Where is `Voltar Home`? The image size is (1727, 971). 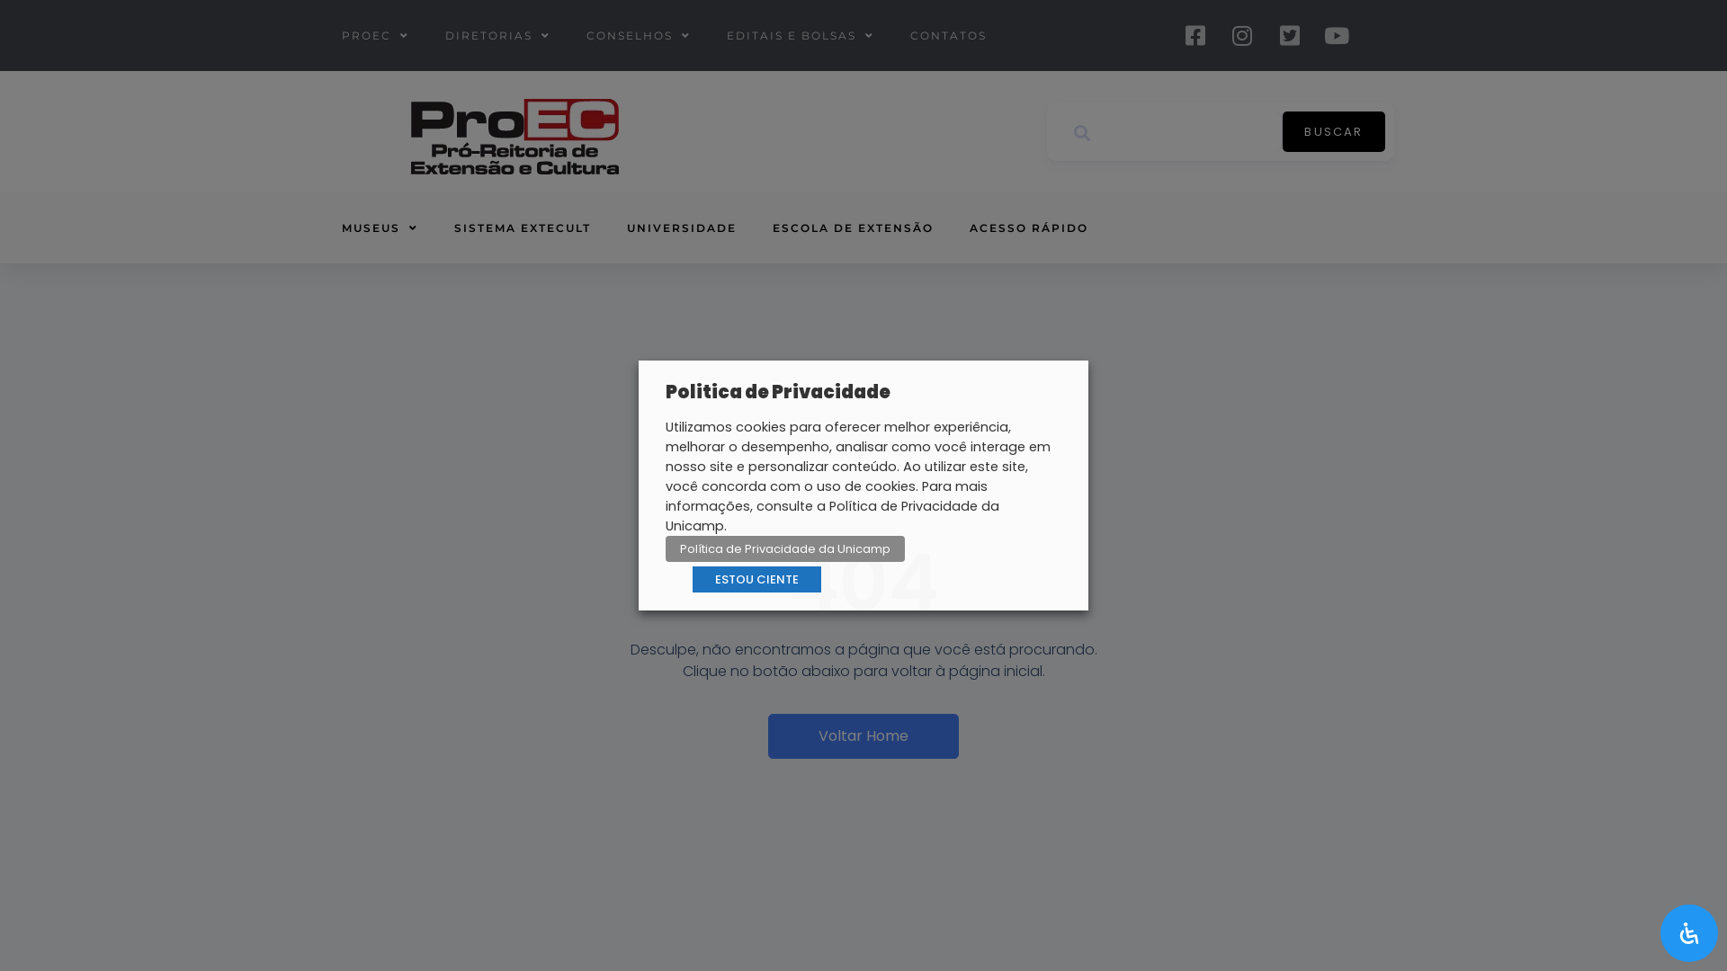 Voltar Home is located at coordinates (863, 736).